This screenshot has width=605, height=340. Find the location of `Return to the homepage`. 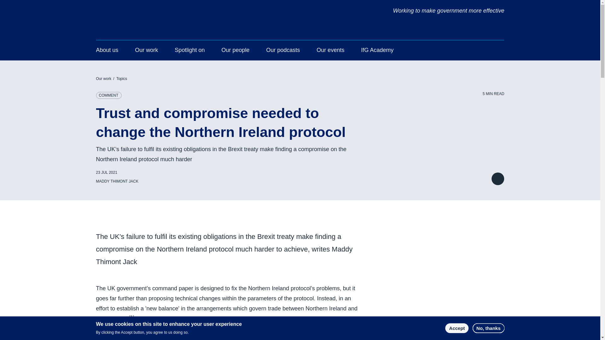

Return to the homepage is located at coordinates (133, 12).